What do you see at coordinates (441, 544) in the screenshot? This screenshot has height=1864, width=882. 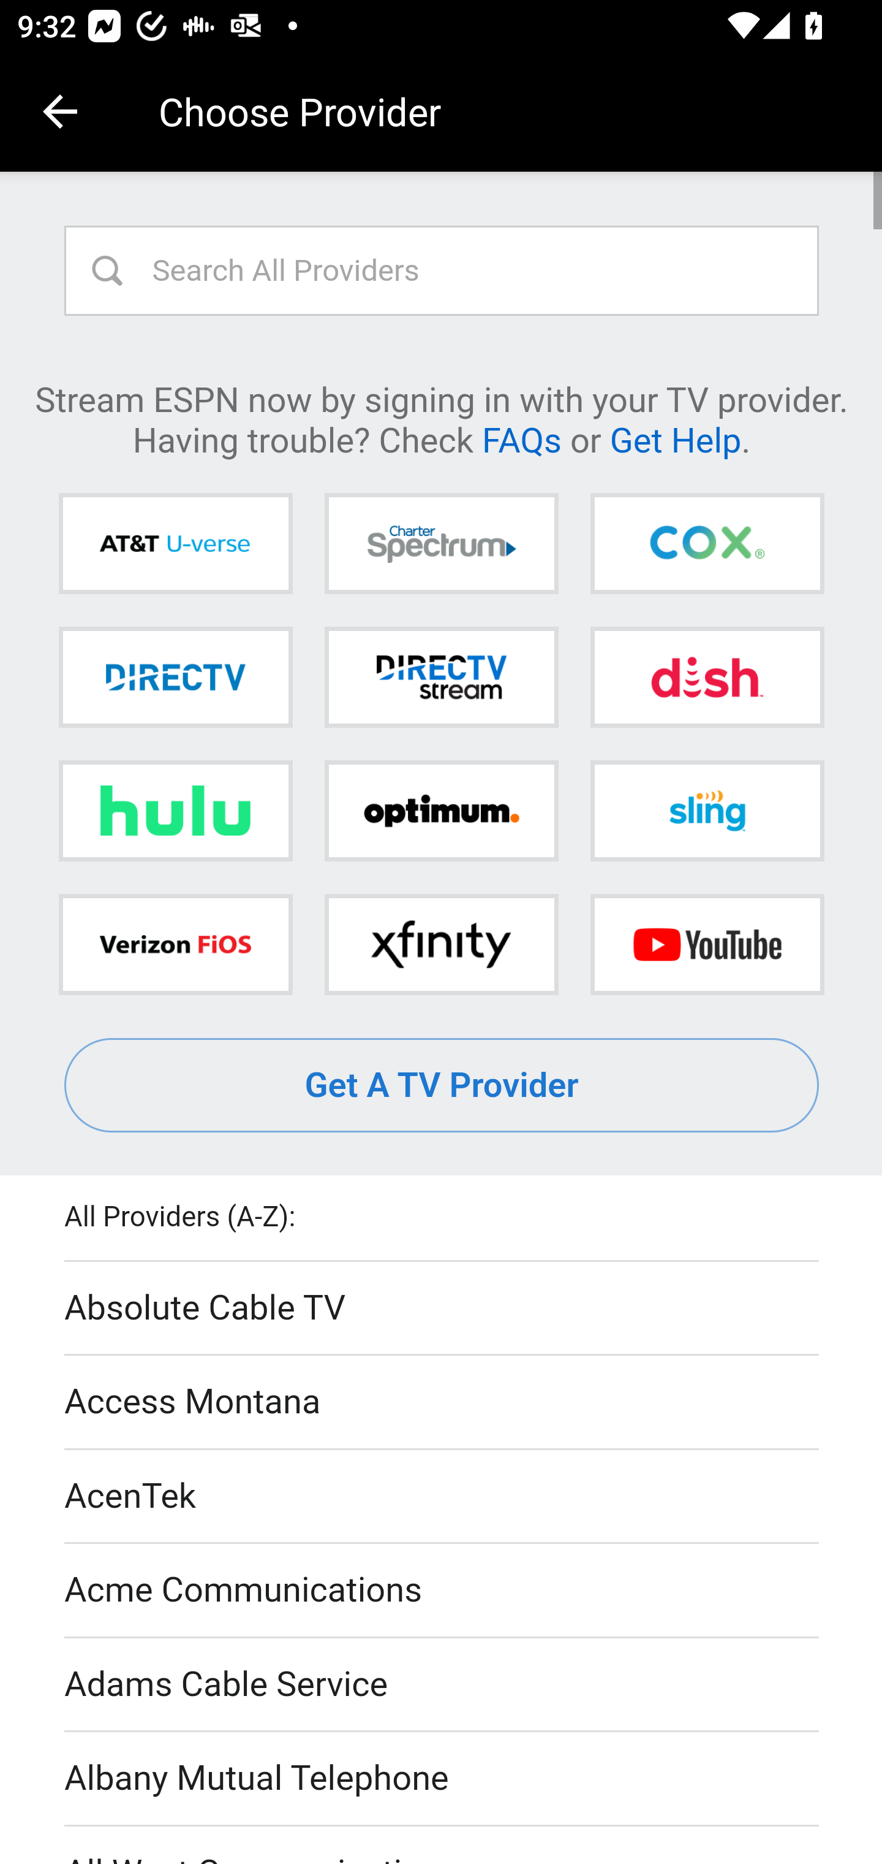 I see `Charter Spectrum` at bounding box center [441, 544].